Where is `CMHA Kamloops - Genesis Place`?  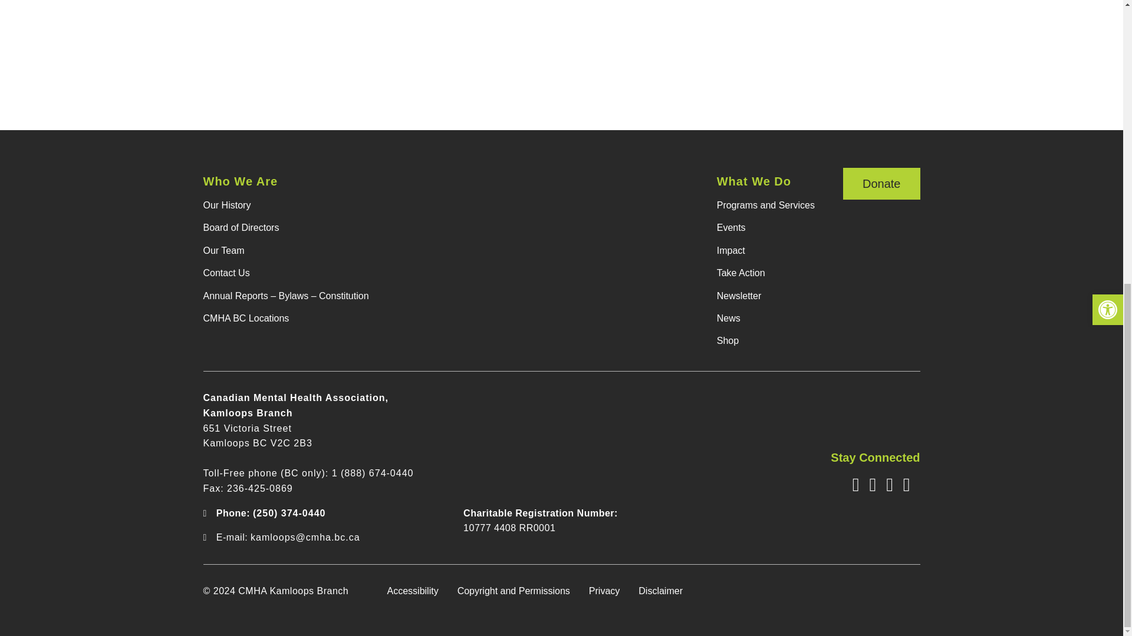
CMHA Kamloops - Genesis Place is located at coordinates (561, 46).